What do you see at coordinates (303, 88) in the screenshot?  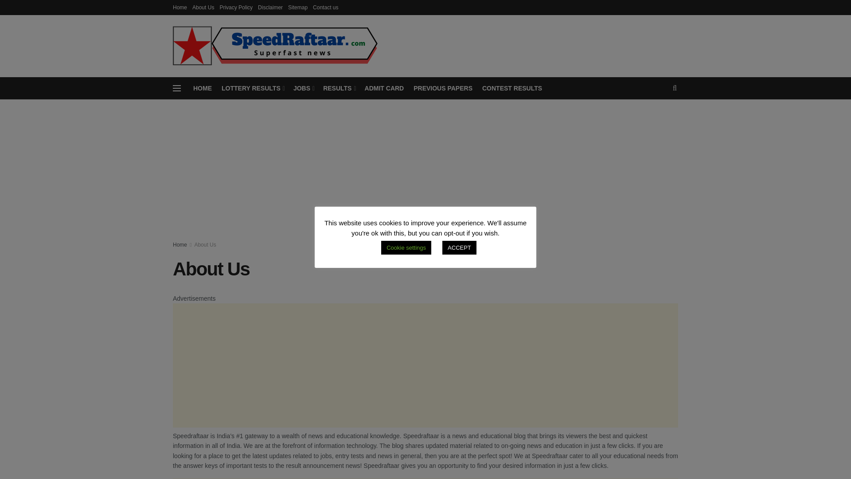 I see `JOBS` at bounding box center [303, 88].